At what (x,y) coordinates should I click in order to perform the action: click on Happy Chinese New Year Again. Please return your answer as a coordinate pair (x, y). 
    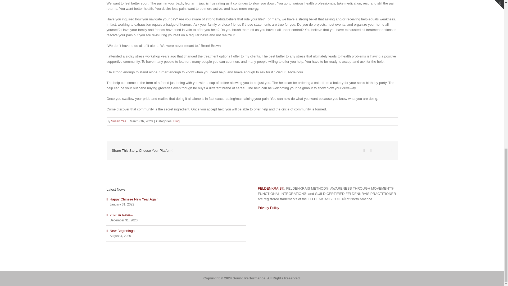
    Looking at the image, I should click on (134, 199).